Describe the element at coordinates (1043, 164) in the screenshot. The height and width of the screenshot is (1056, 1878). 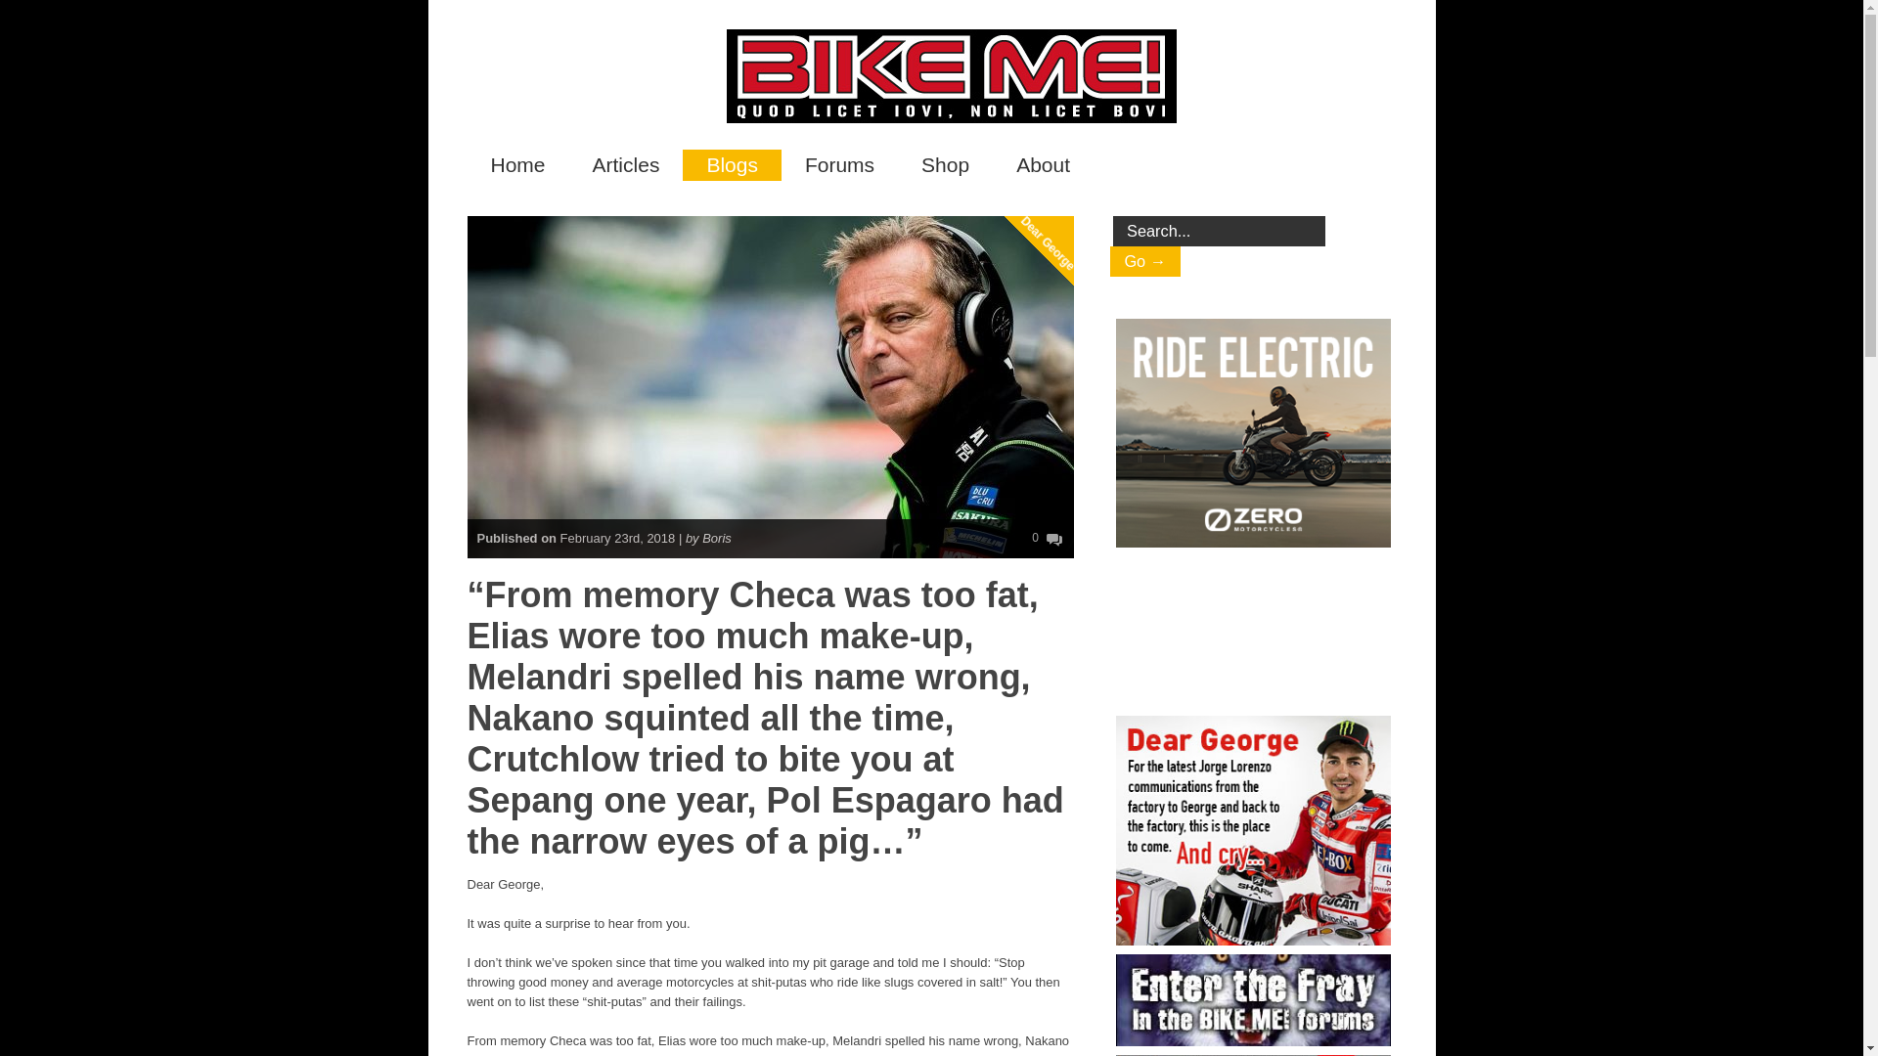
I see `About` at that location.